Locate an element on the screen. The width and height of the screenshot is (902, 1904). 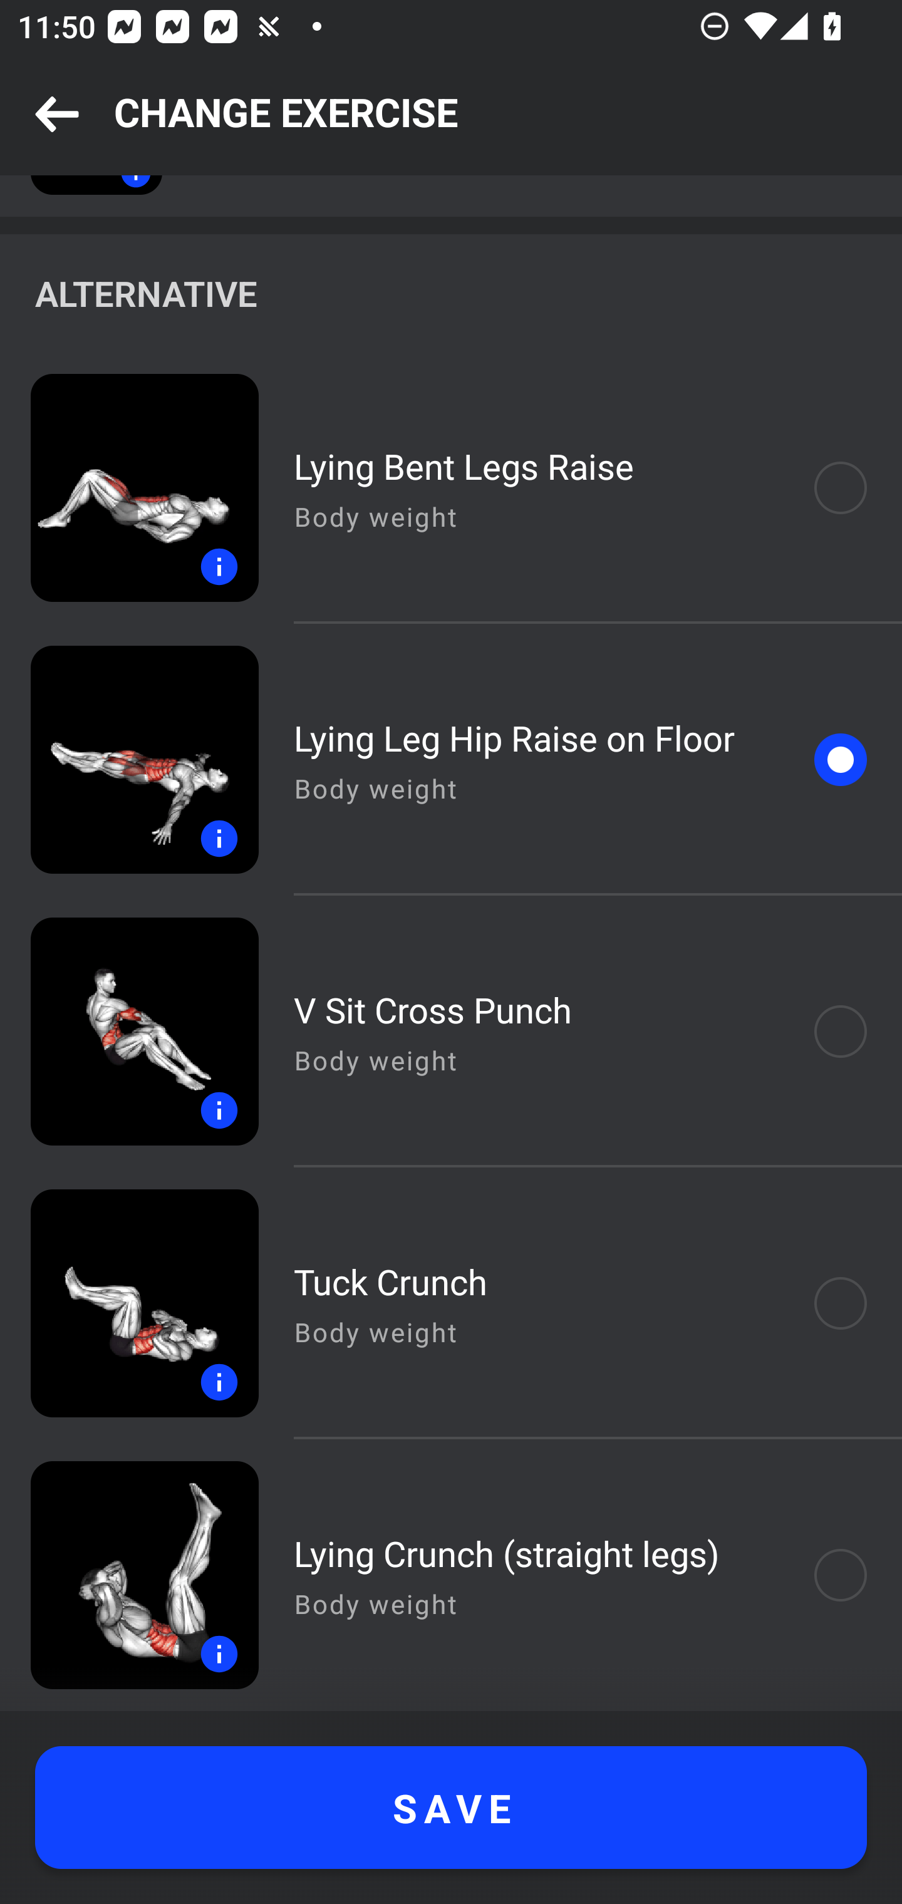
details Lying Leg Hip Raise on Floor Body weight is located at coordinates (451, 759).